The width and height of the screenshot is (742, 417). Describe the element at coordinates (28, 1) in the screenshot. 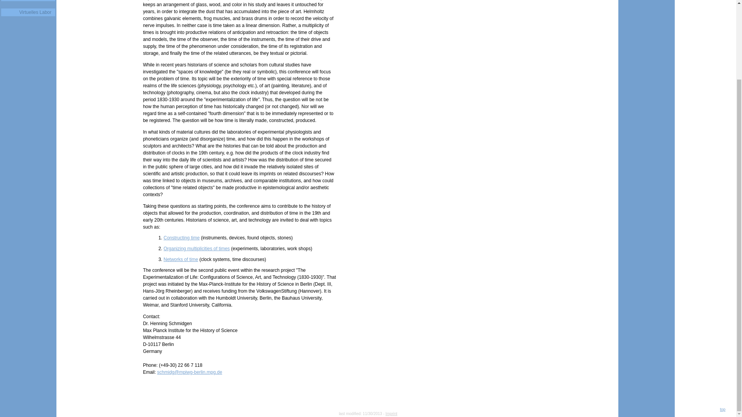

I see `Presse` at that location.